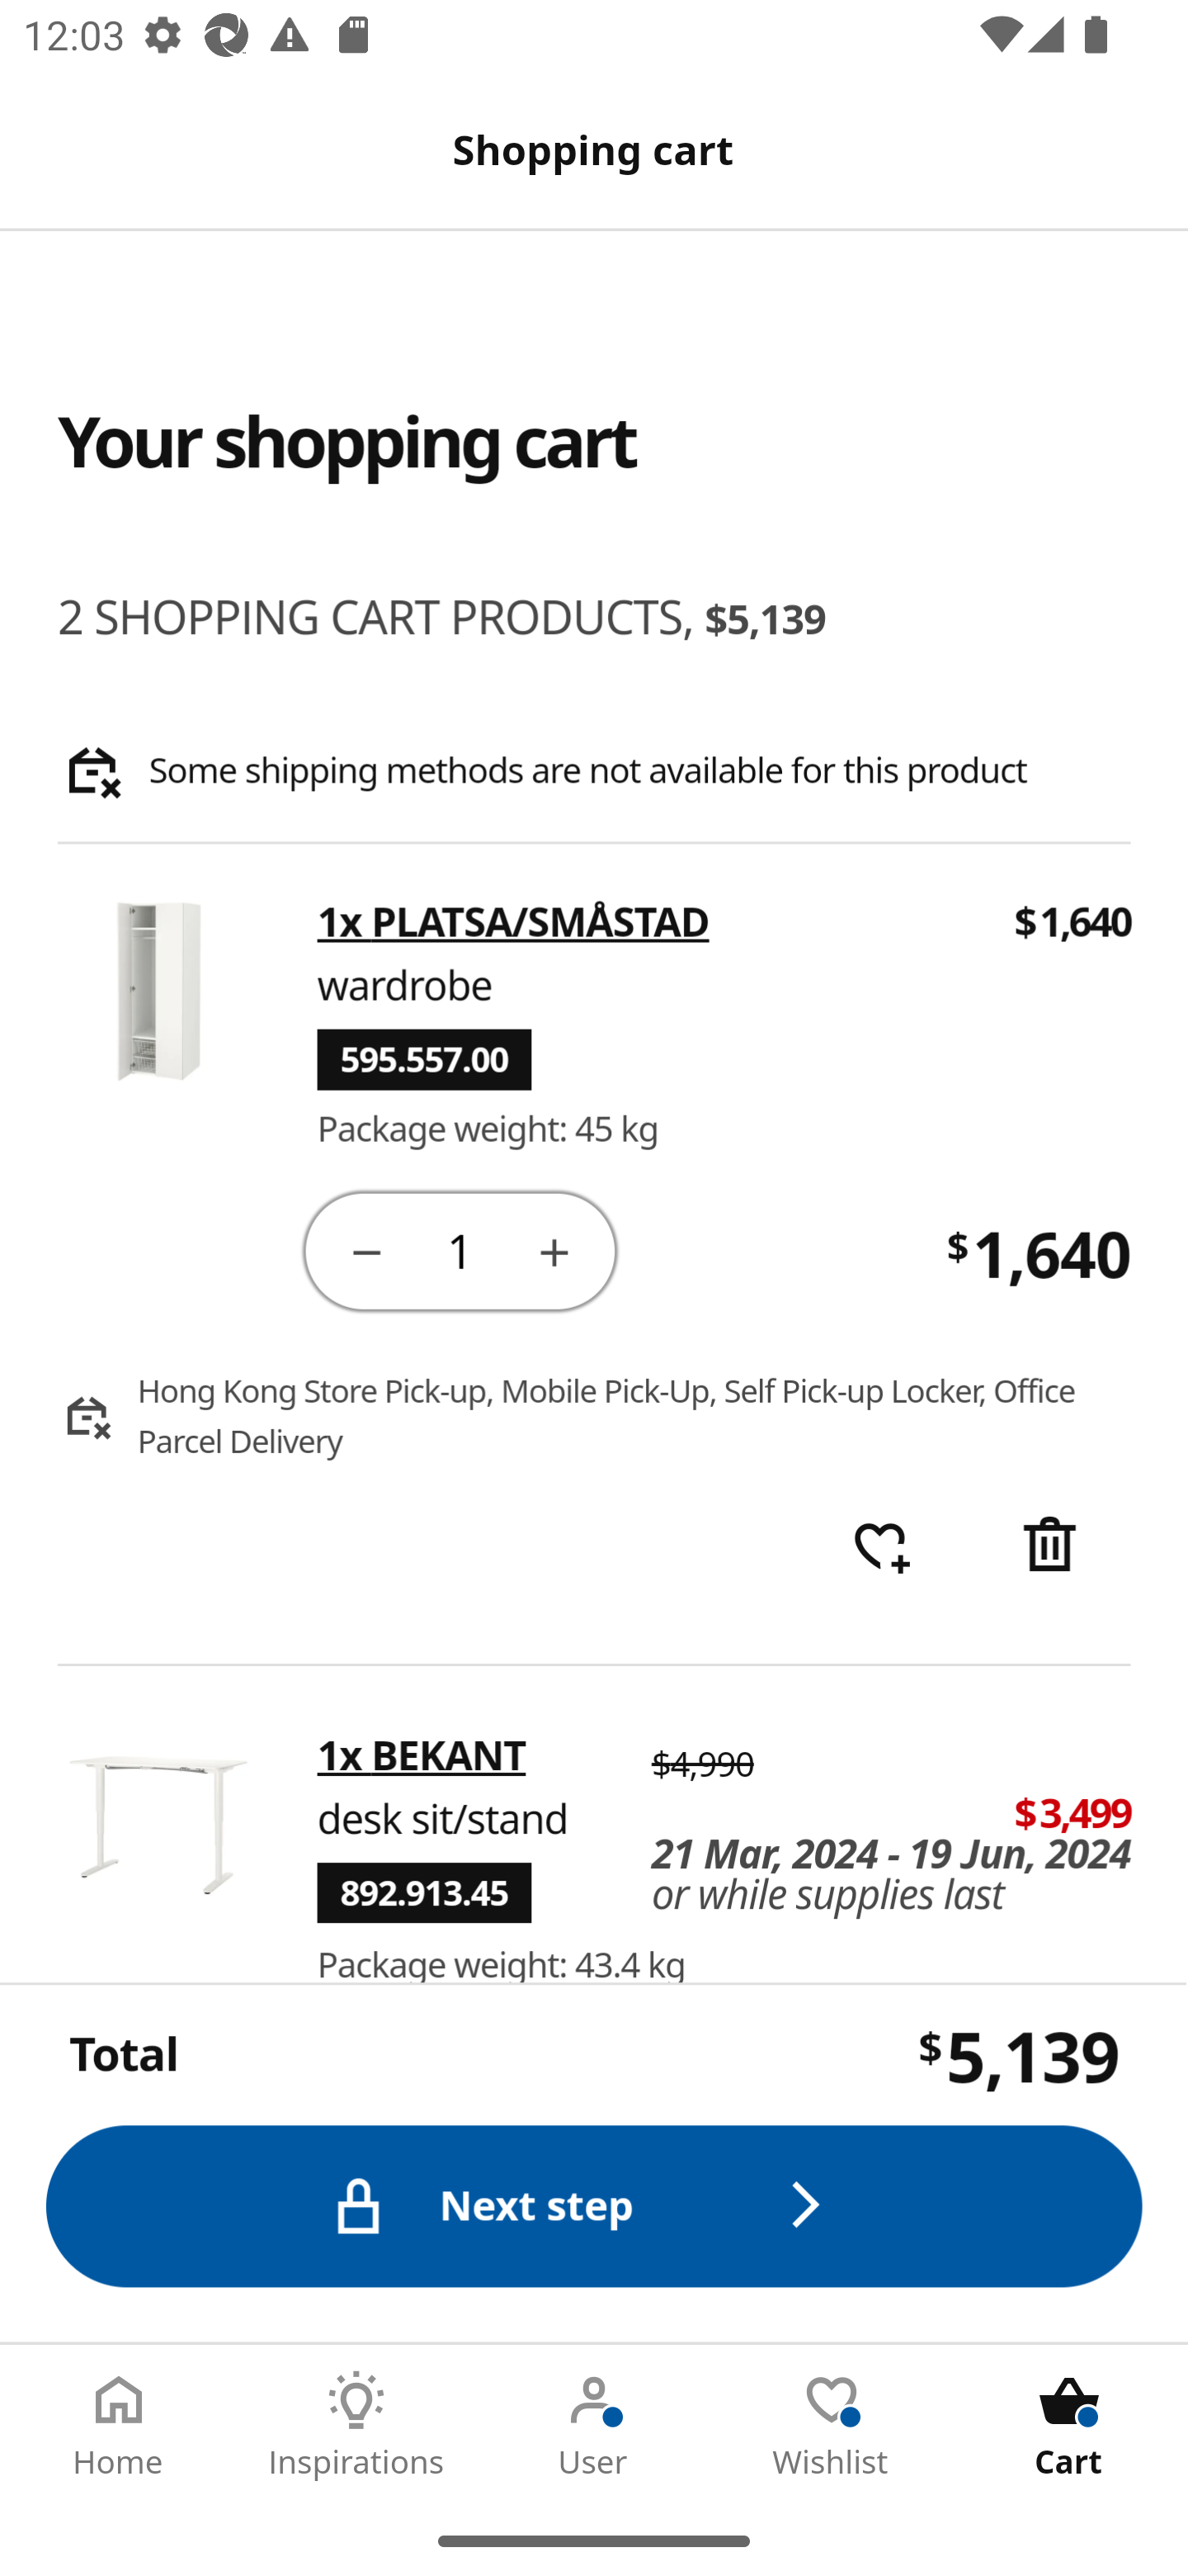 Image resolution: width=1188 pixels, height=2576 pixels. I want to click on , so click(366, 1250).